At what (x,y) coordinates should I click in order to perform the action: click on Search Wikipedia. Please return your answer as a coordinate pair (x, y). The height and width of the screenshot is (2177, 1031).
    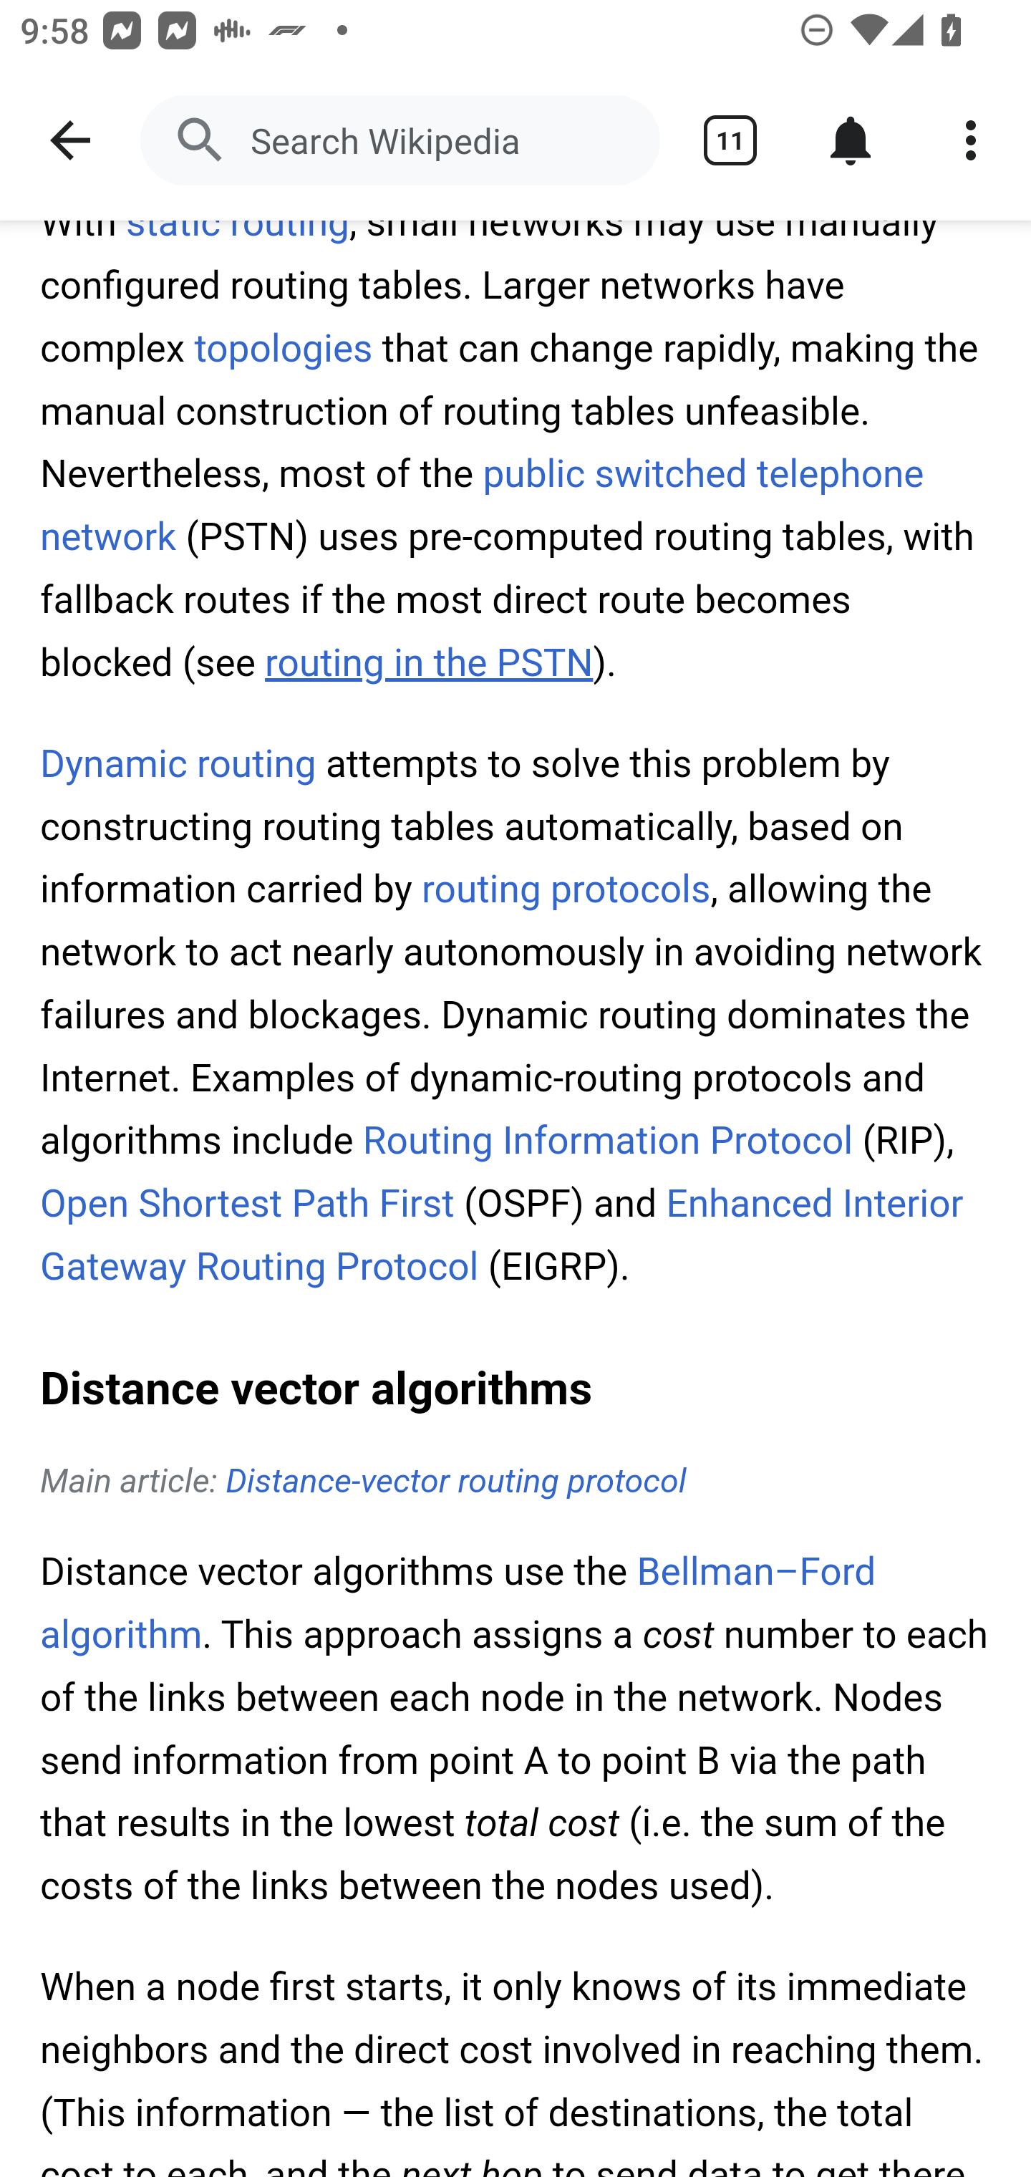
    Looking at the image, I should click on (400, 140).